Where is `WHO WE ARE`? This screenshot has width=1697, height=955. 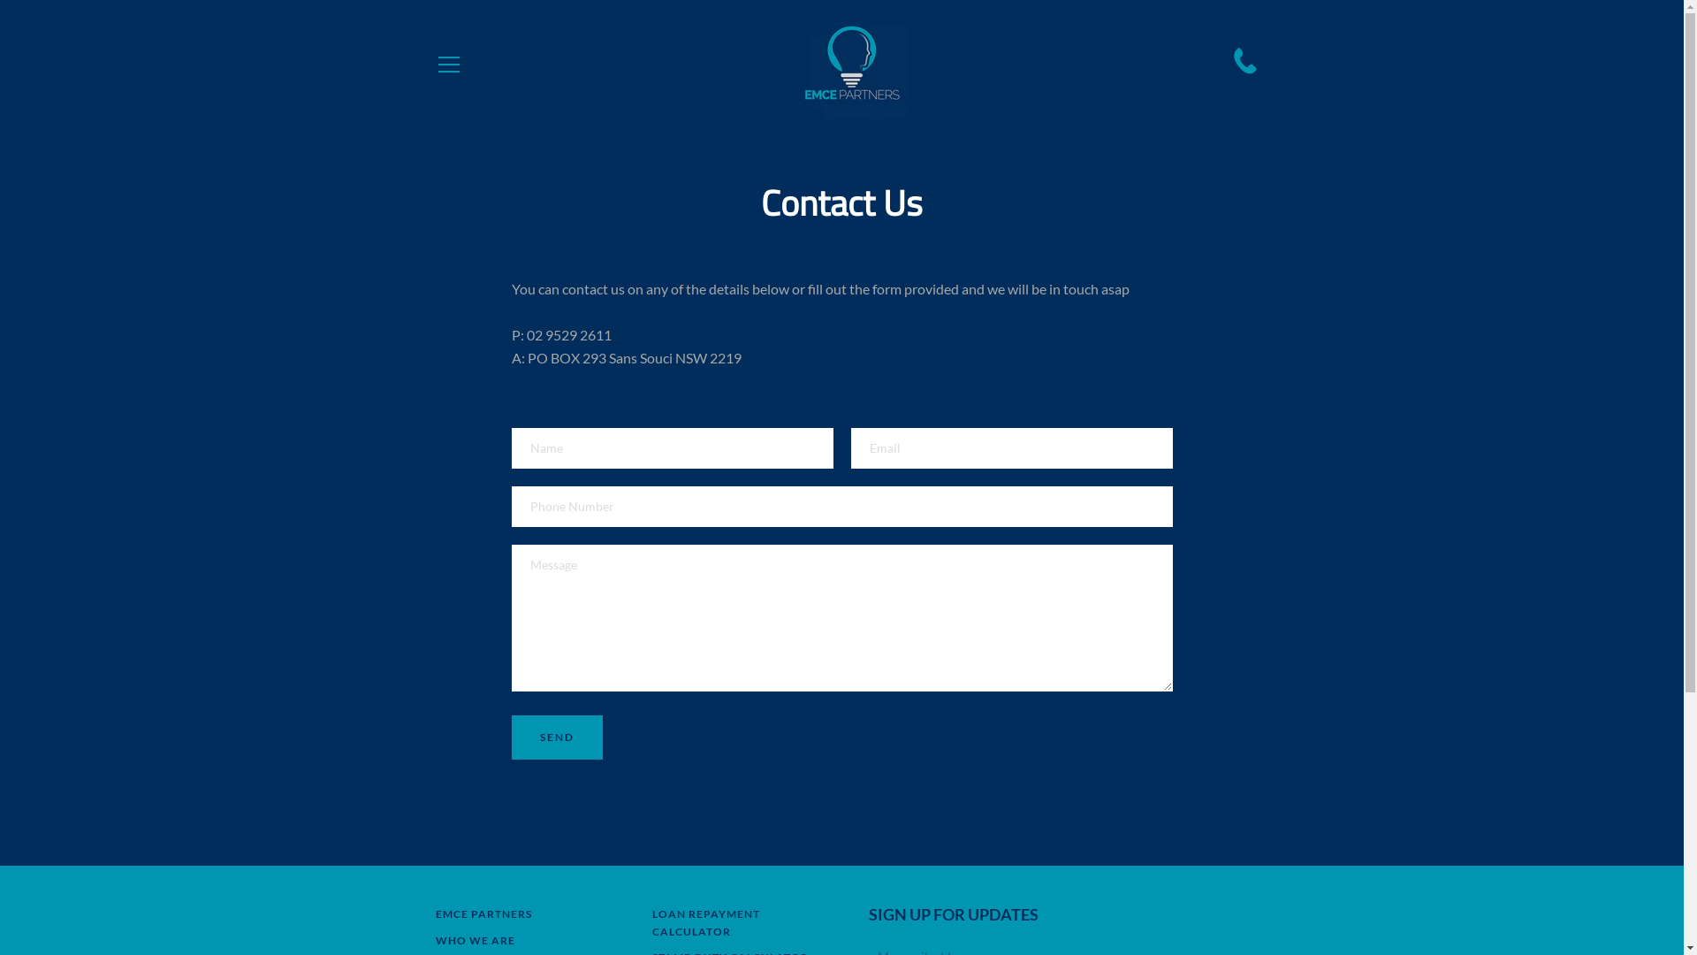
WHO WE ARE is located at coordinates (474, 941).